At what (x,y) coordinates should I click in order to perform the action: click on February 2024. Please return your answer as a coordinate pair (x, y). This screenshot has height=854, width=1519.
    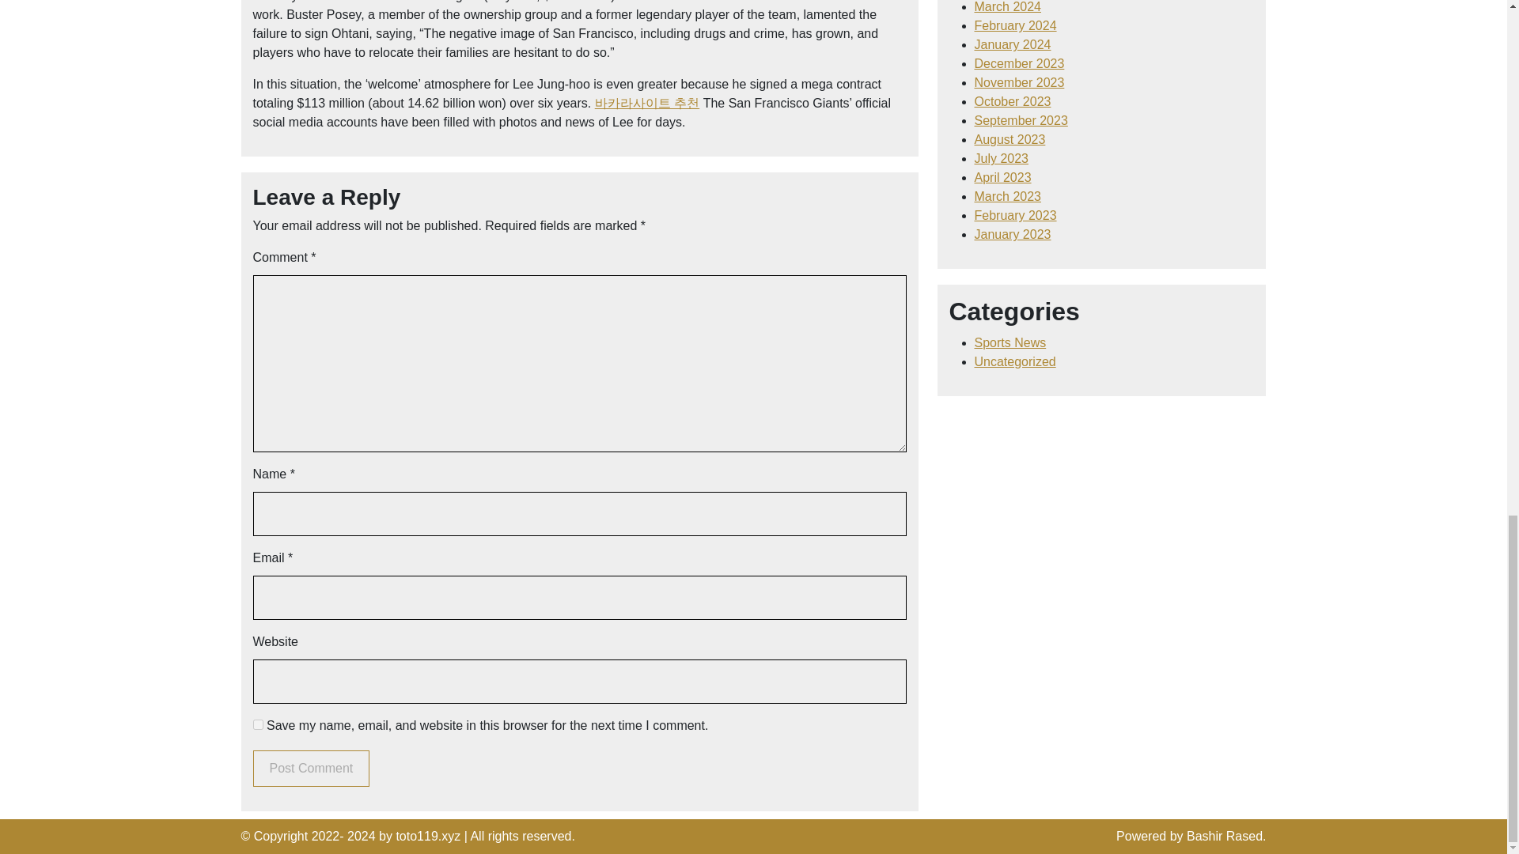
    Looking at the image, I should click on (1016, 25).